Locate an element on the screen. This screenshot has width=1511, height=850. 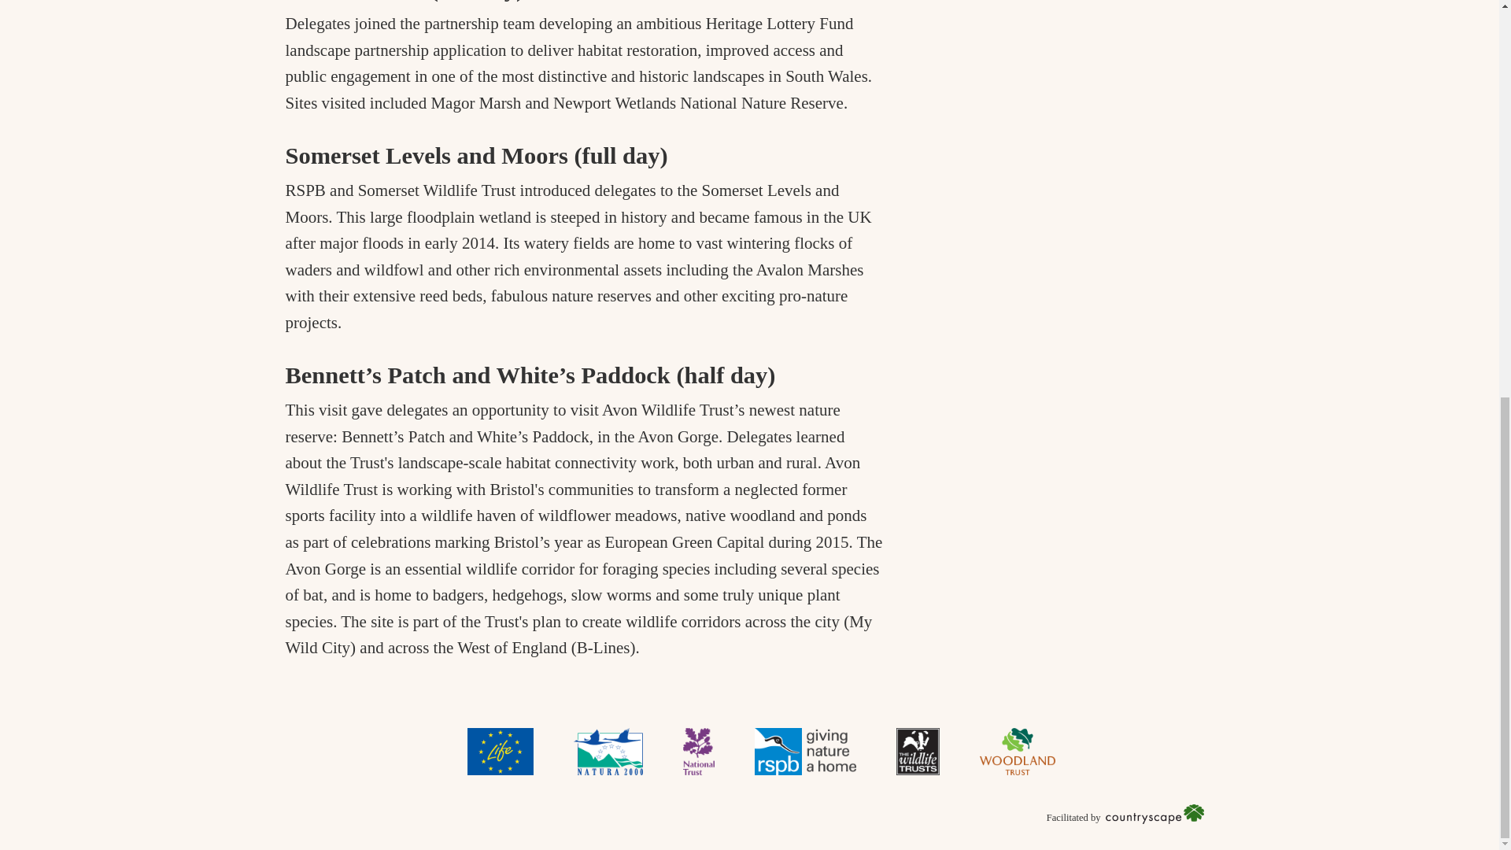
EU Life is located at coordinates (500, 751).